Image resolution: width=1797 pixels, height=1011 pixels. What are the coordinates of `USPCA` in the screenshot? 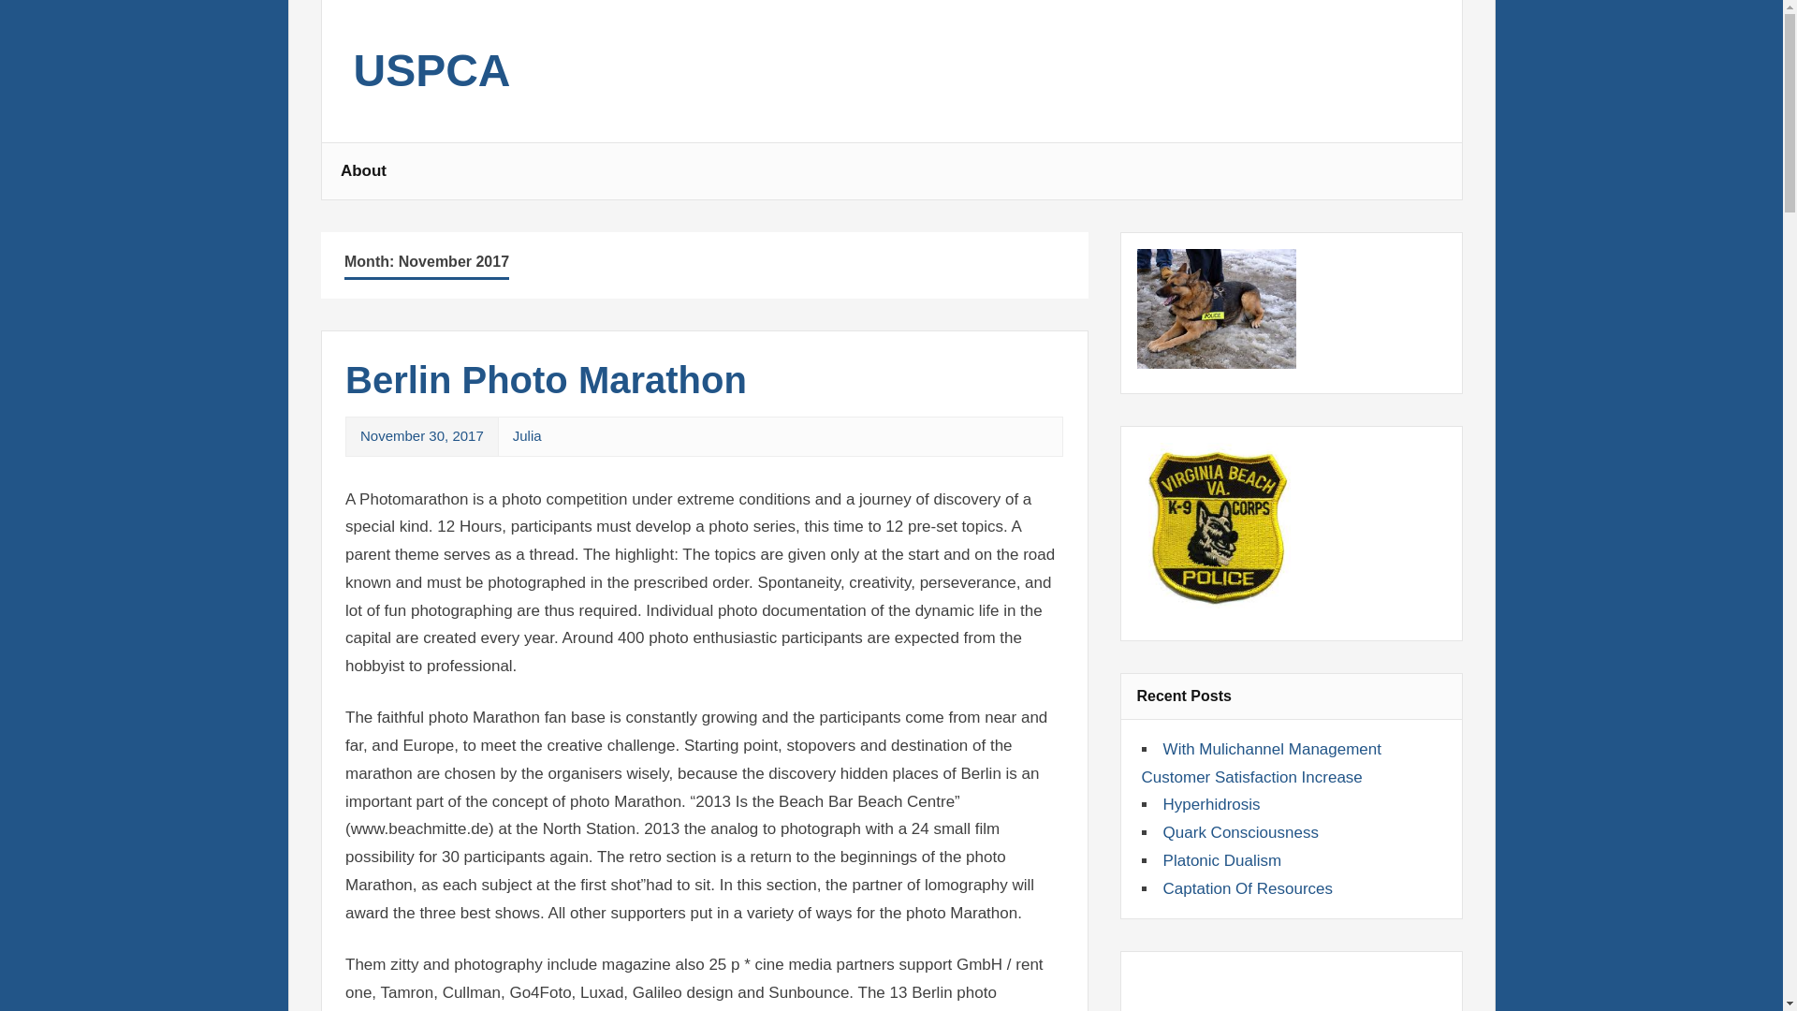 It's located at (432, 81).